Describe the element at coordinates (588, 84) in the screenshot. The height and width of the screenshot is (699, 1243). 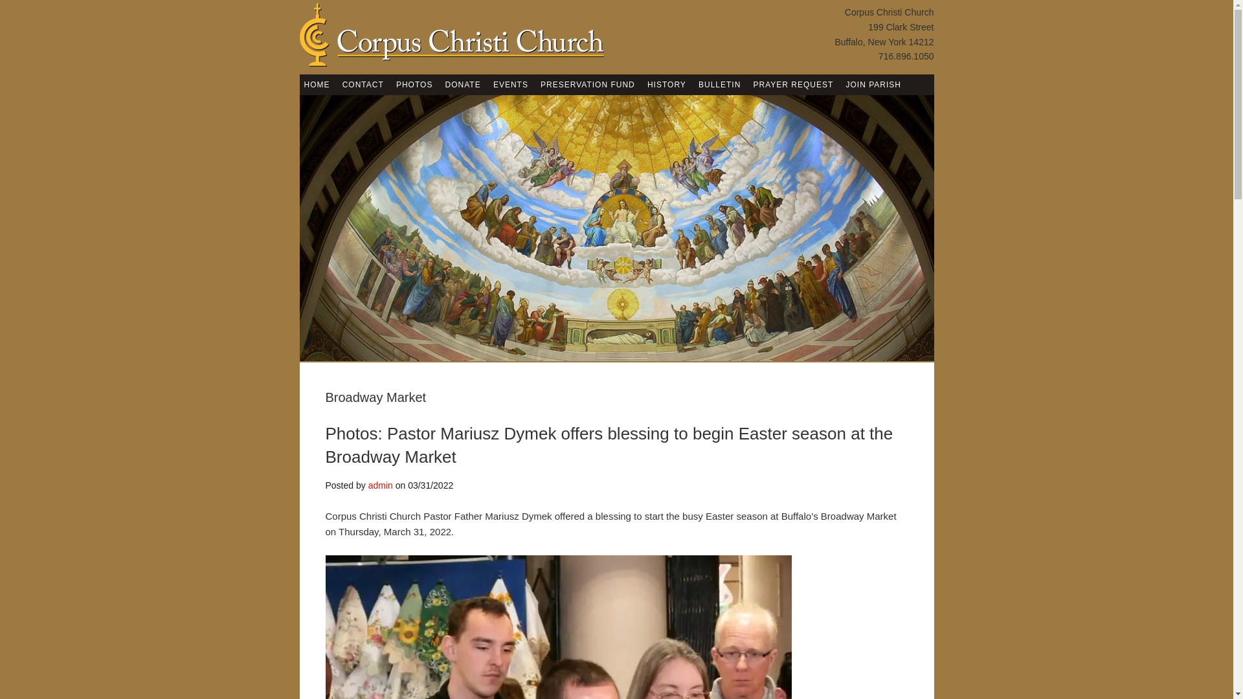
I see `PRESERVATION FUND` at that location.